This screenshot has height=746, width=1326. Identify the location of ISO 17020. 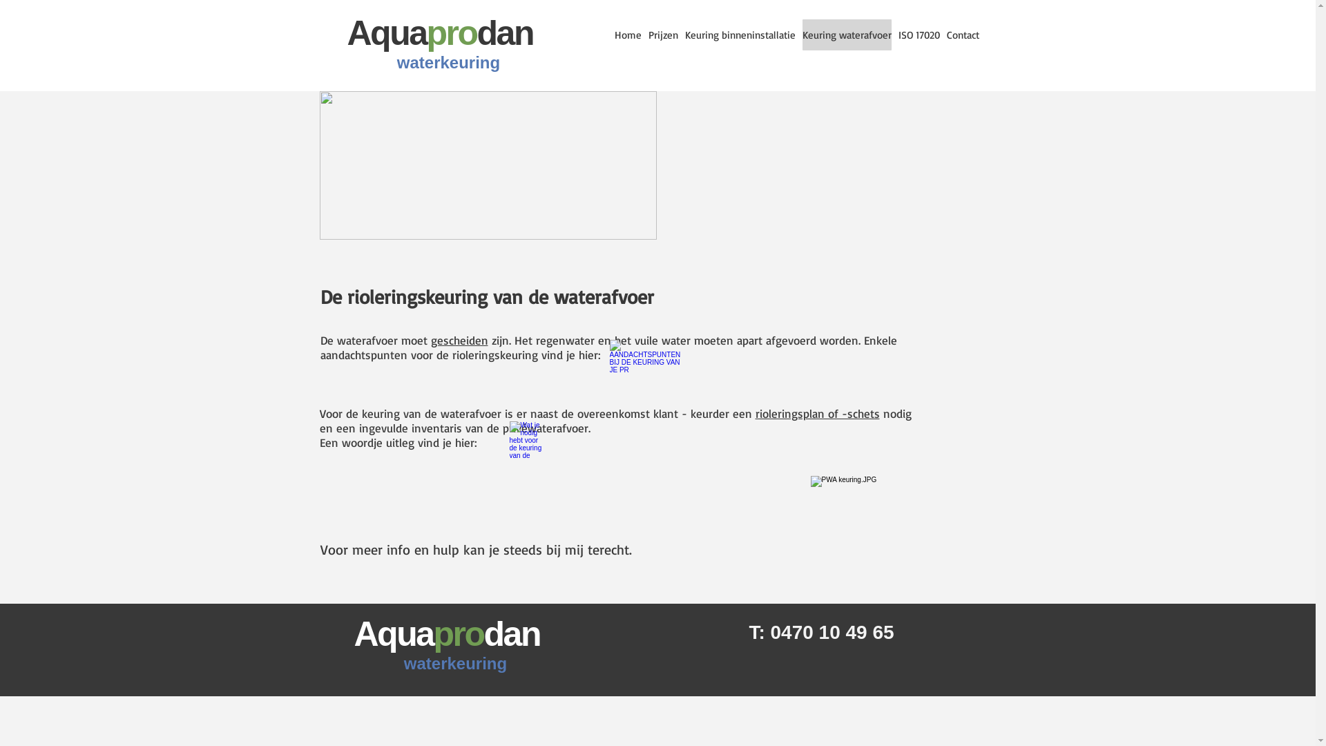
(919, 35).